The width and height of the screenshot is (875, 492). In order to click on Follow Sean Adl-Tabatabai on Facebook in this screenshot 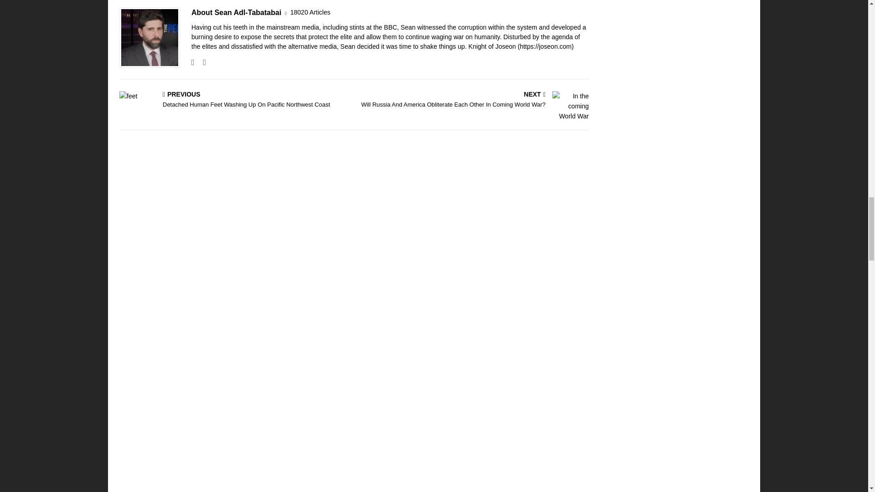, I will do `click(193, 62)`.